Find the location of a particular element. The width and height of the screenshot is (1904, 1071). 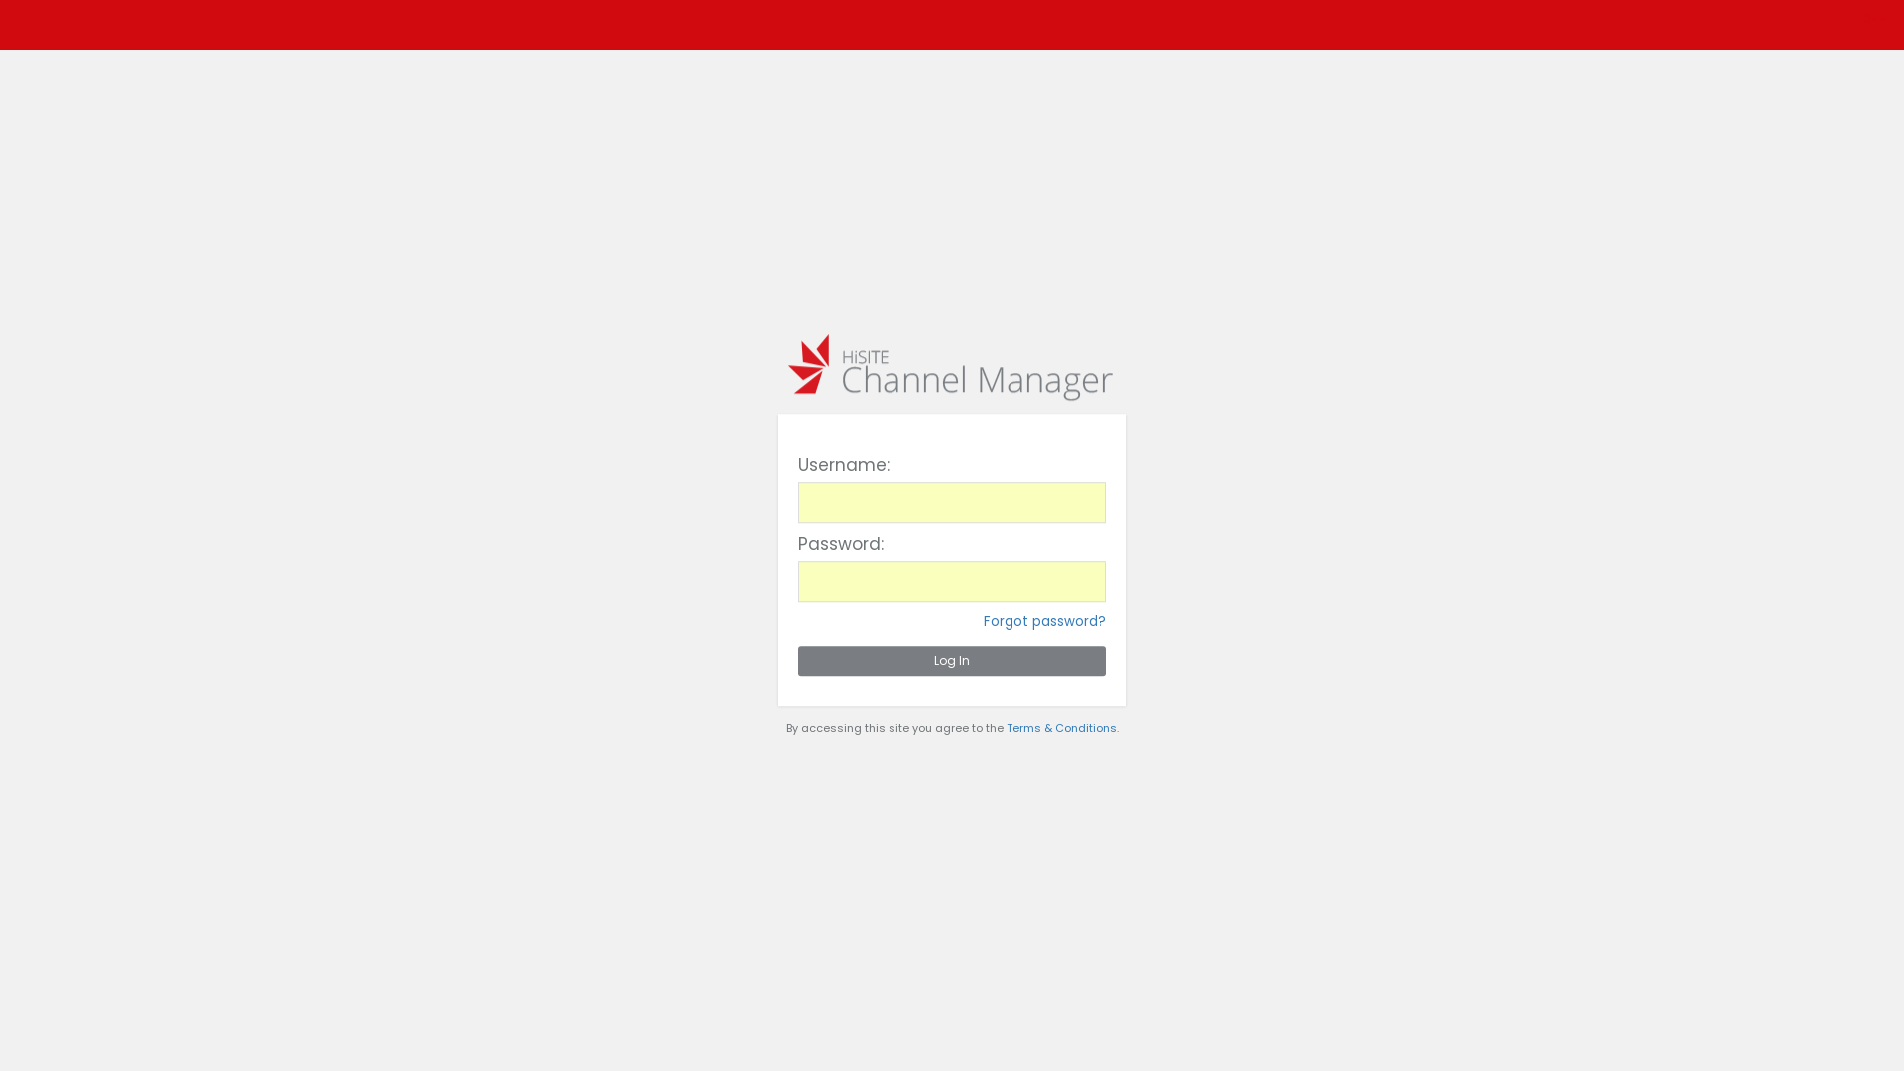

Log In is located at coordinates (952, 660).